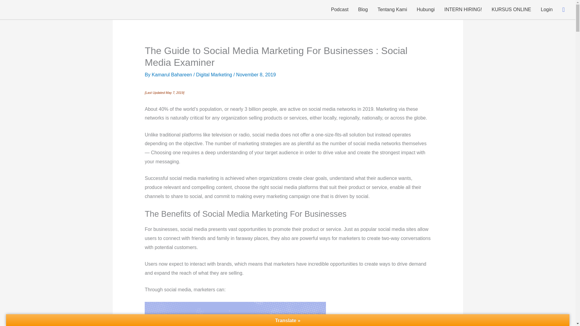  Describe the element at coordinates (463, 10) in the screenshot. I see `INTERN HIRING!` at that location.